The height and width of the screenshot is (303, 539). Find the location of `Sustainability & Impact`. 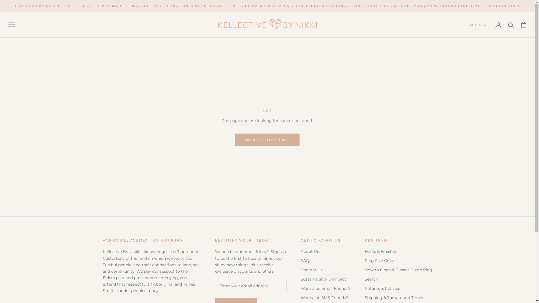

Sustainability & Impact is located at coordinates (325, 279).